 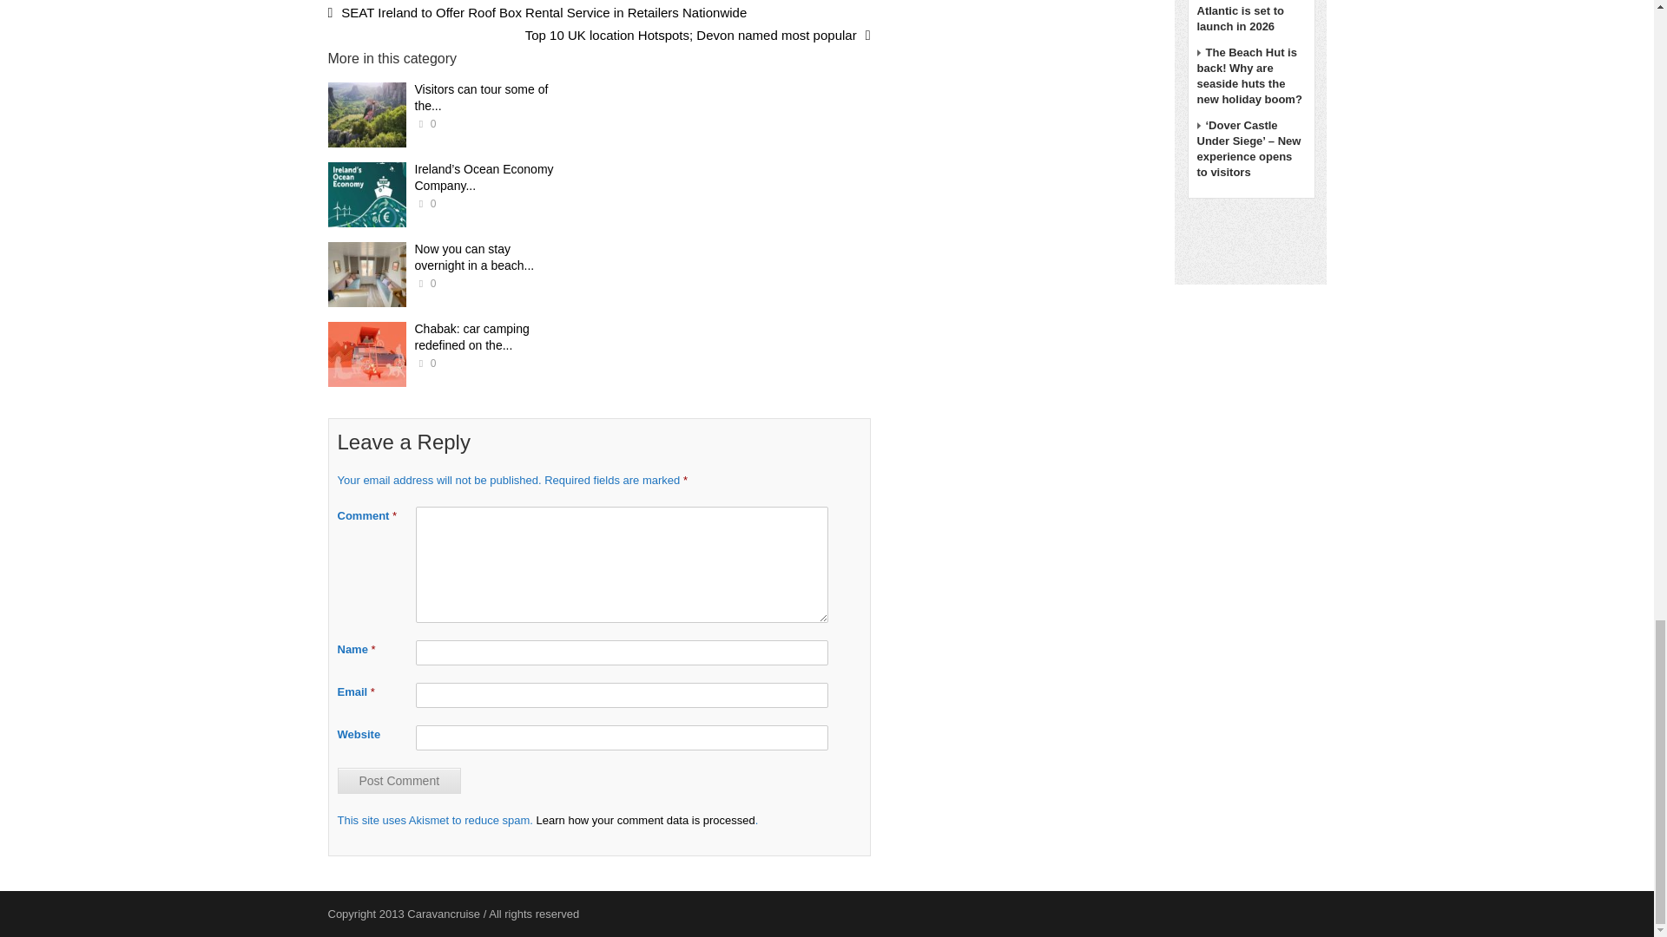 I want to click on Post Comment, so click(x=399, y=780).